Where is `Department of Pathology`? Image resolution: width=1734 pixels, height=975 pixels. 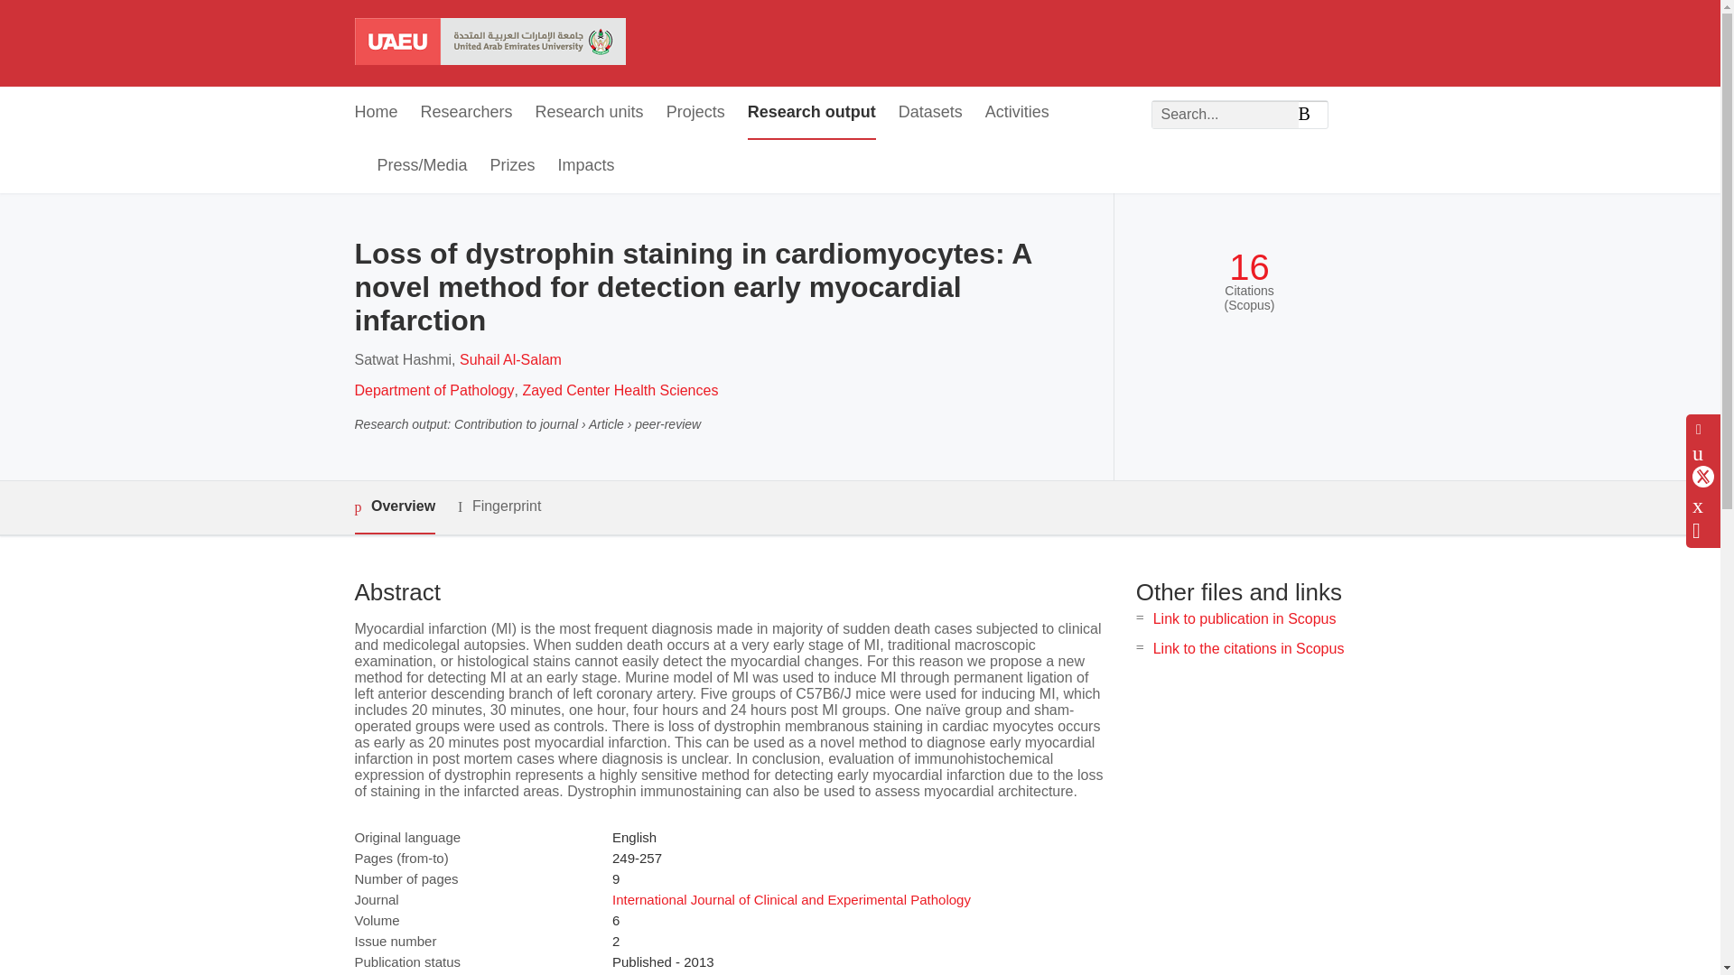
Department of Pathology is located at coordinates (433, 390).